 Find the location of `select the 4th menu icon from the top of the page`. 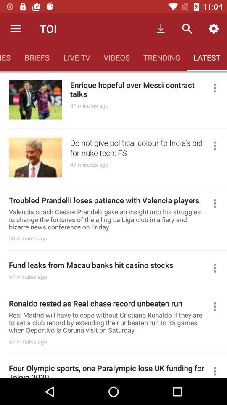

select the 4th menu icon from the top of the page is located at coordinates (218, 268).